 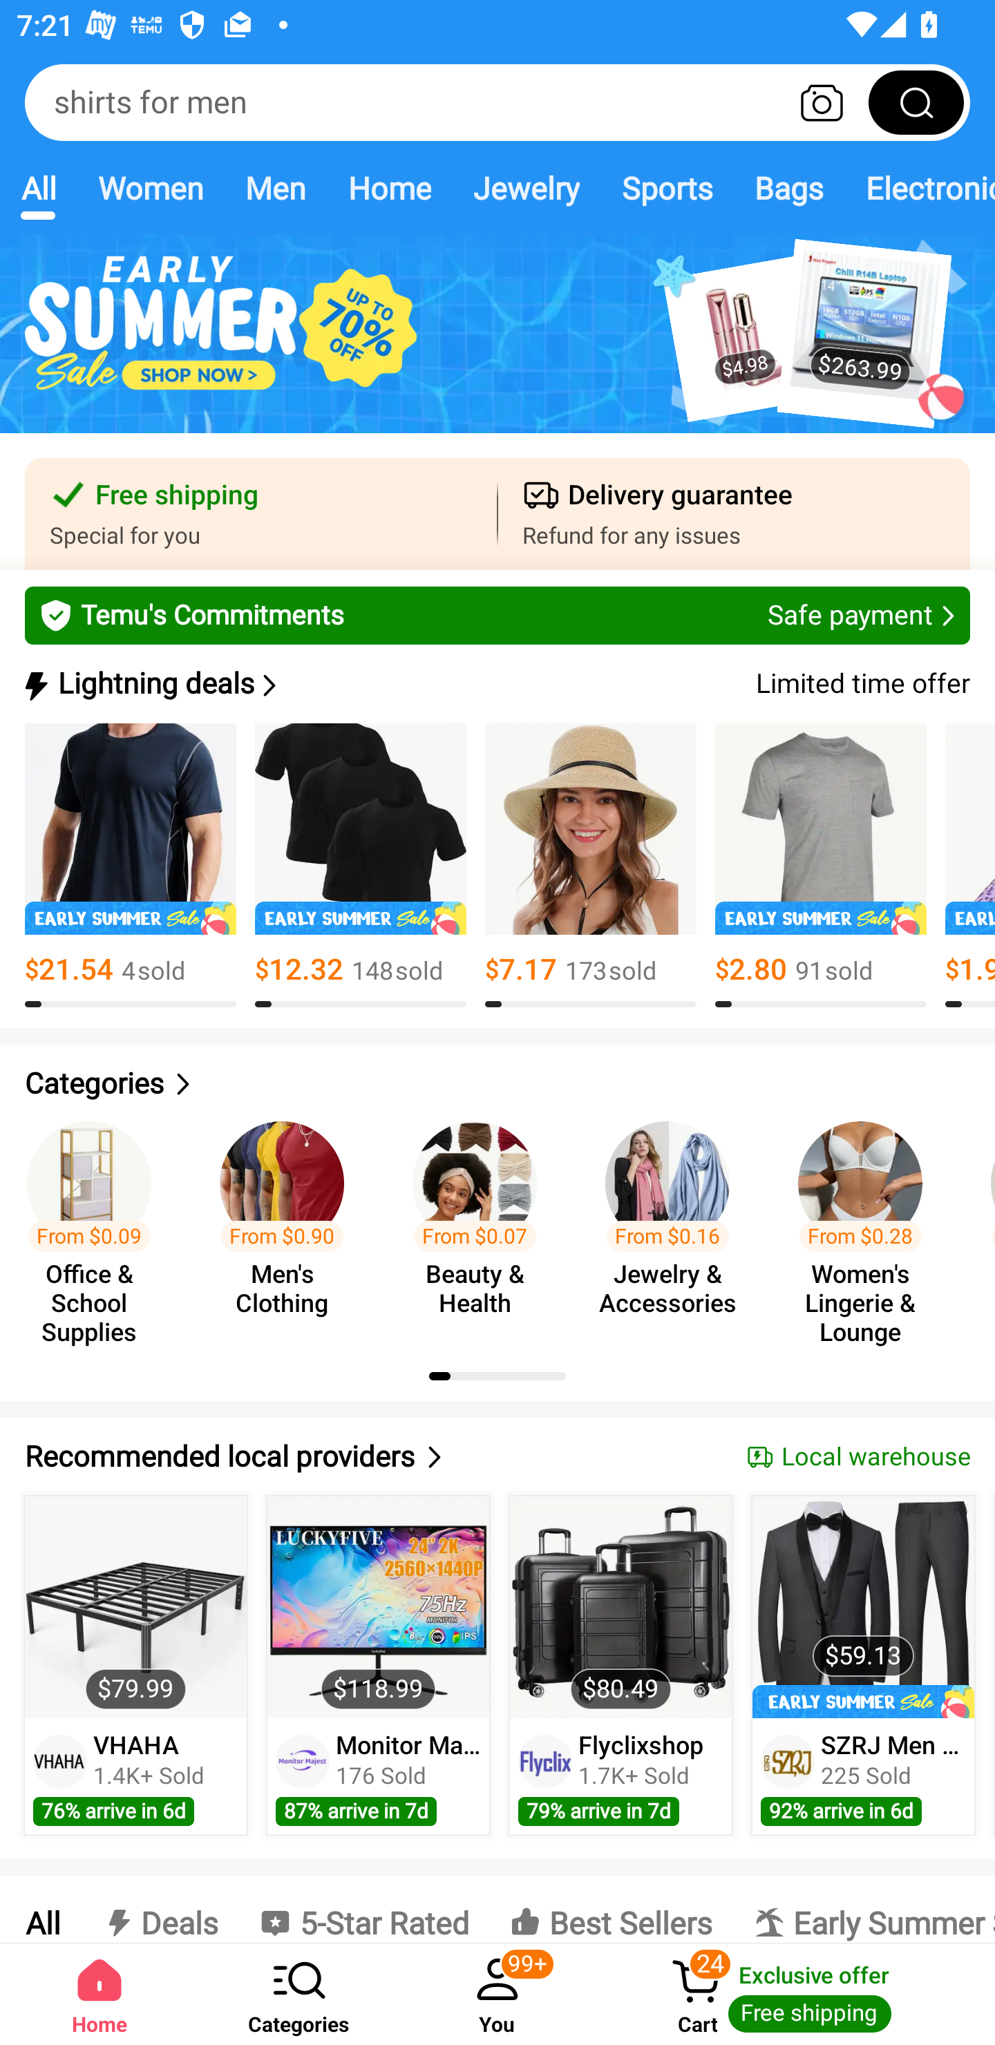 I want to click on From $0.09 Office & School Supplies, so click(x=97, y=1221).